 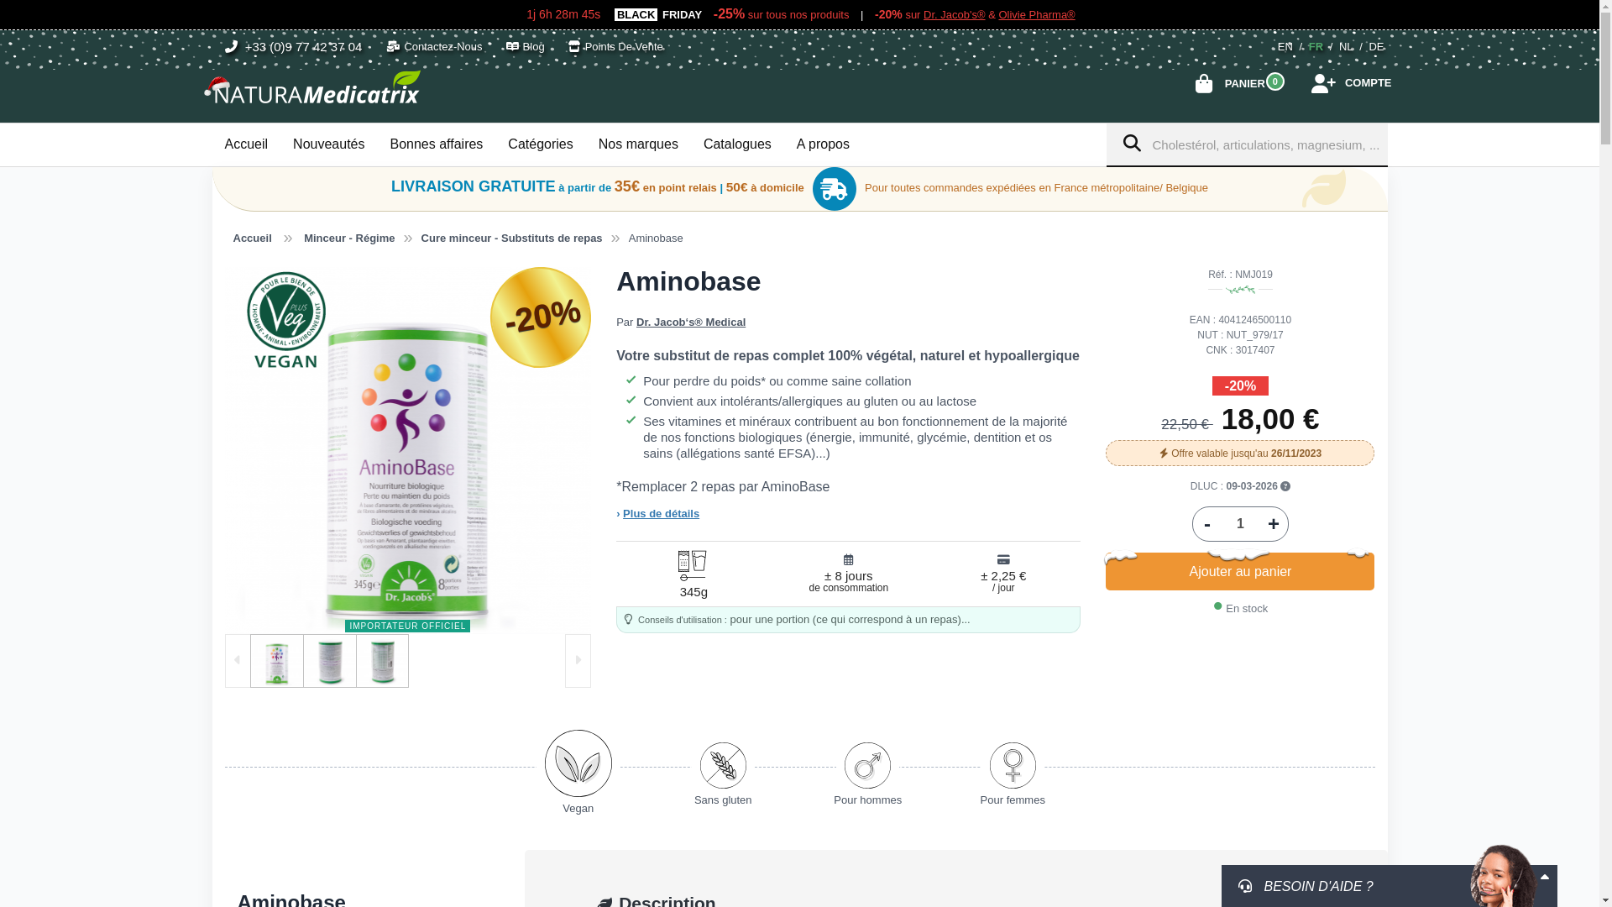 What do you see at coordinates (512, 239) in the screenshot?
I see `Cure minceur - Substituts de repas` at bounding box center [512, 239].